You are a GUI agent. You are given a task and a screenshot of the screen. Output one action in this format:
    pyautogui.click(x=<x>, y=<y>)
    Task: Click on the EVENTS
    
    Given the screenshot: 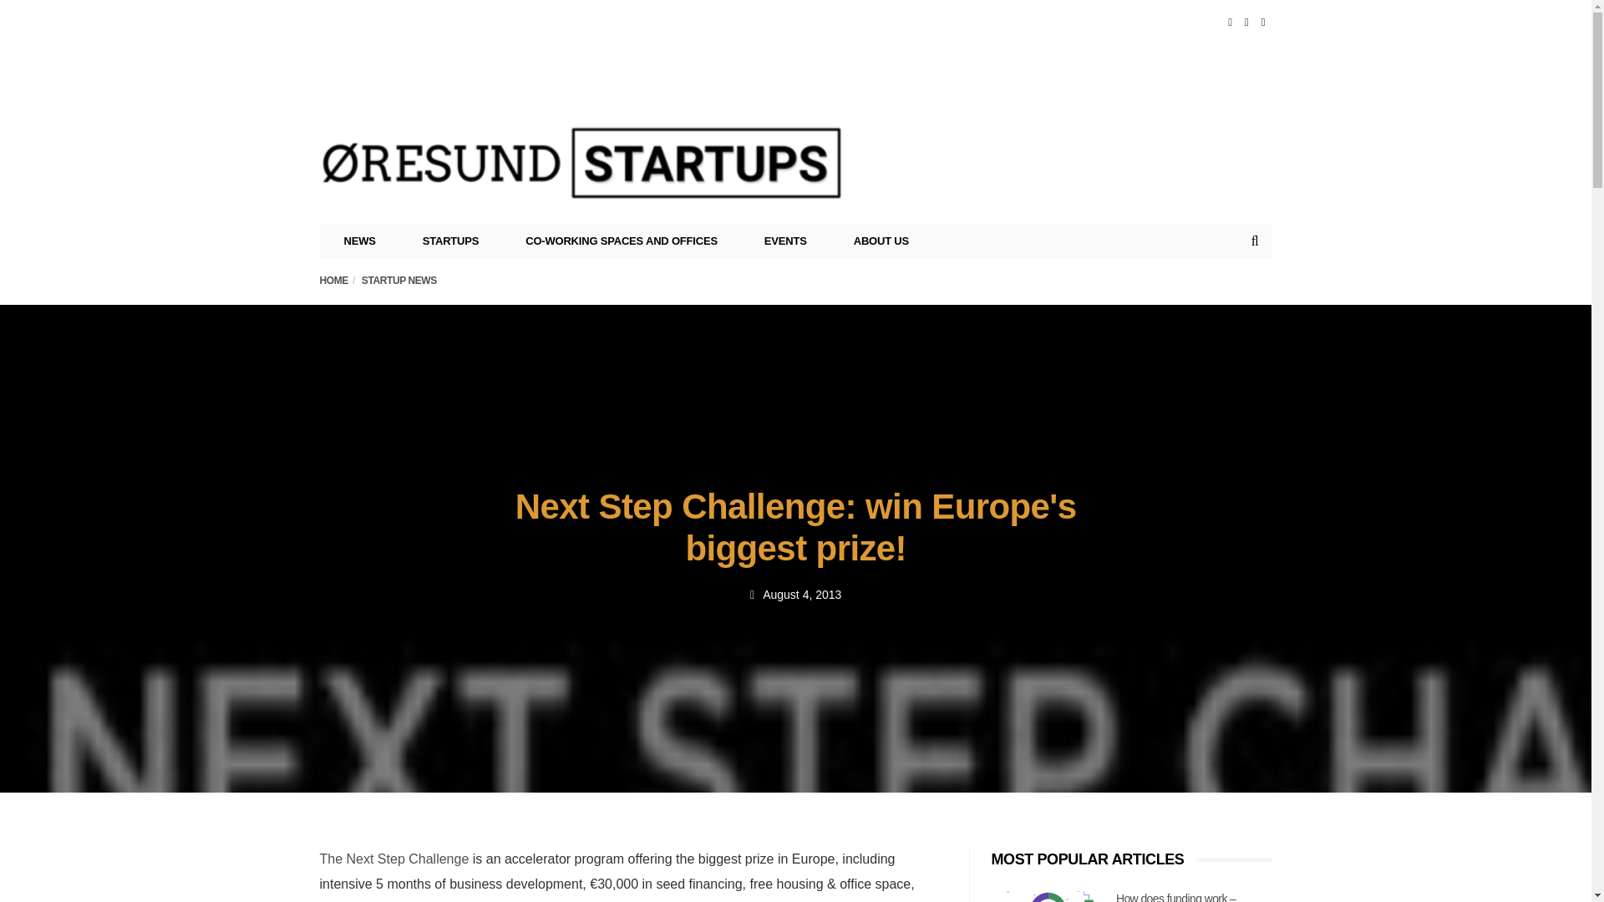 What is the action you would take?
    pyautogui.click(x=785, y=241)
    